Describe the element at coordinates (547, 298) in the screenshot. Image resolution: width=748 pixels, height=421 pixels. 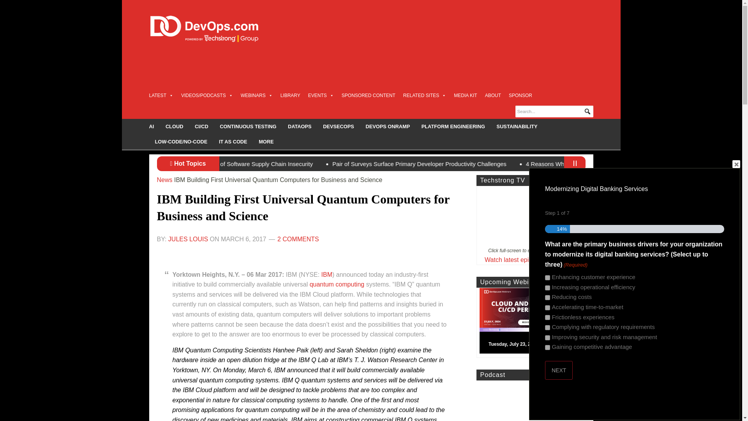
I see `Reducing costs` at that location.